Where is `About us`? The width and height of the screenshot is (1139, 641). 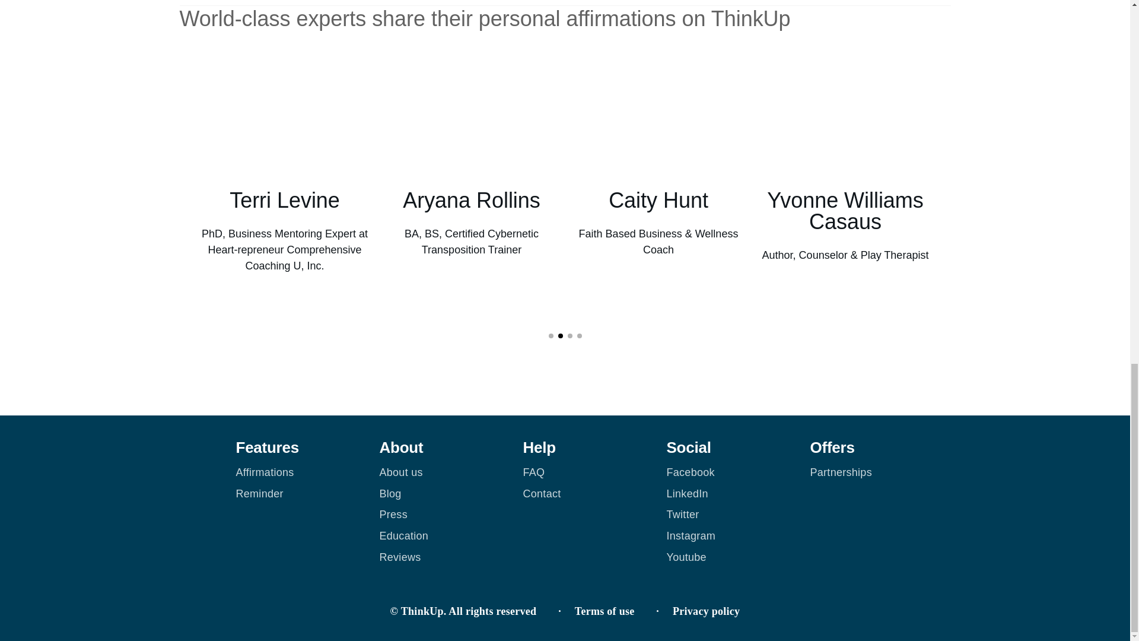
About us is located at coordinates (401, 472).